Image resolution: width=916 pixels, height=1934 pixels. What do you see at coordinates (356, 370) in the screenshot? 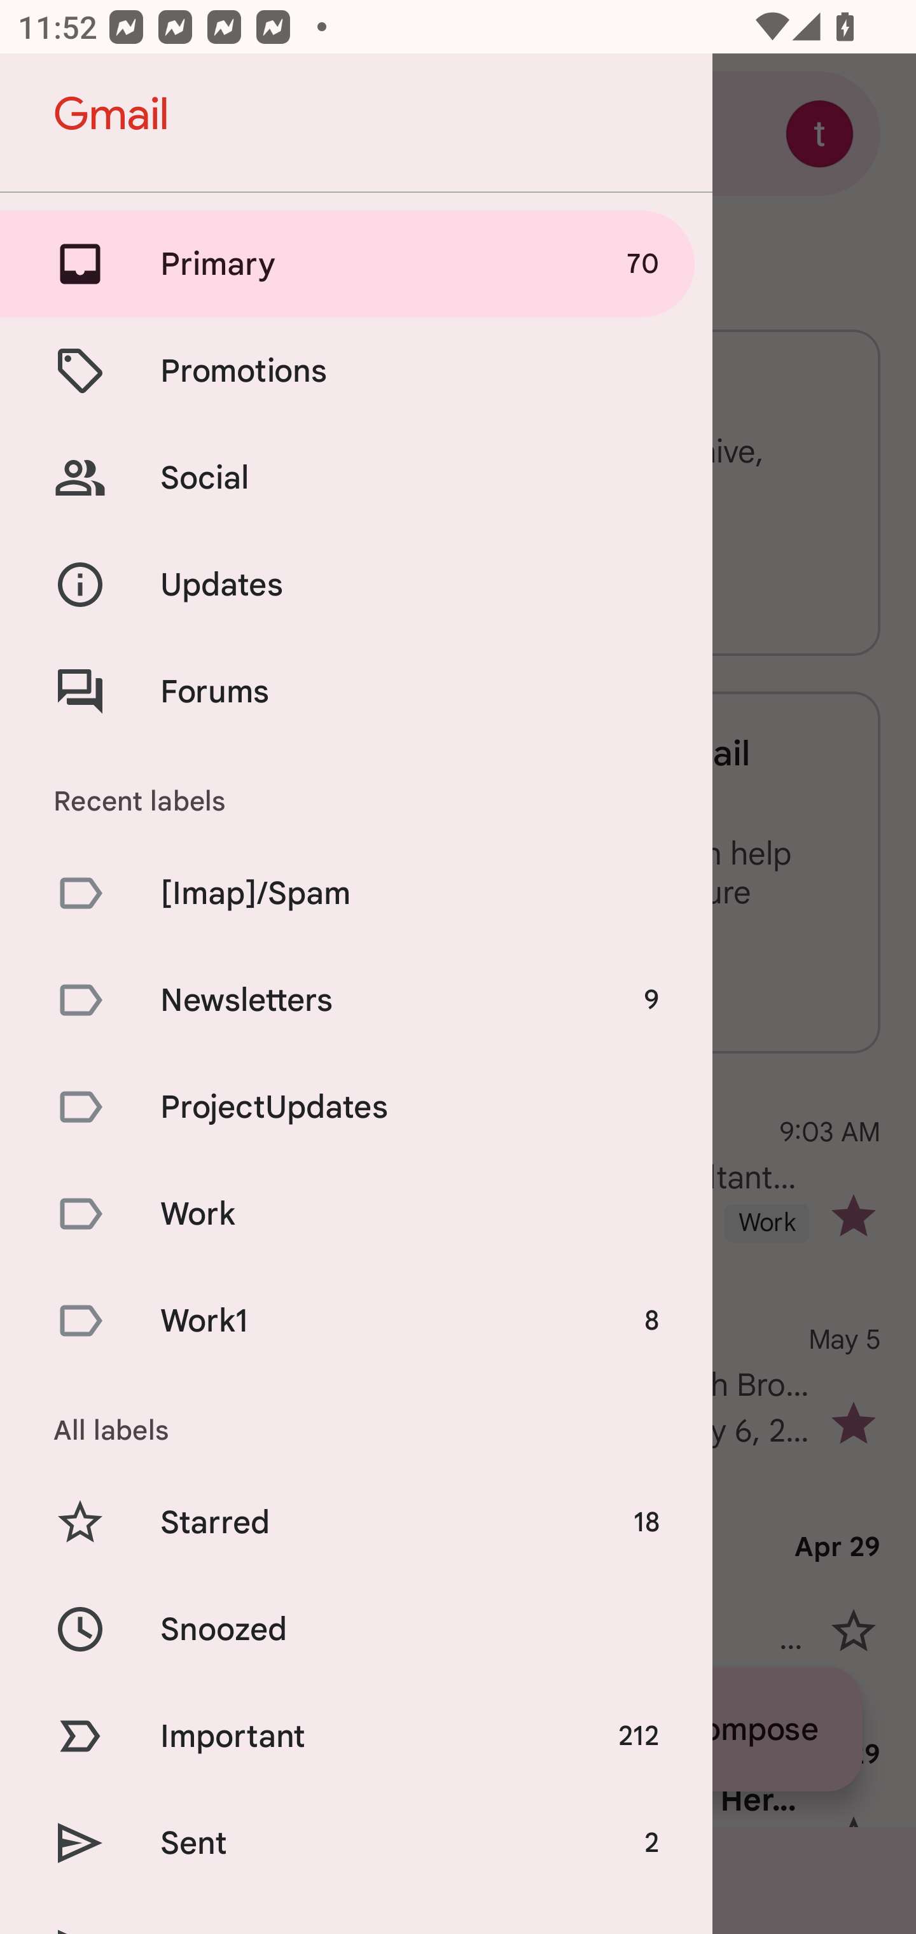
I see `Promotions` at bounding box center [356, 370].